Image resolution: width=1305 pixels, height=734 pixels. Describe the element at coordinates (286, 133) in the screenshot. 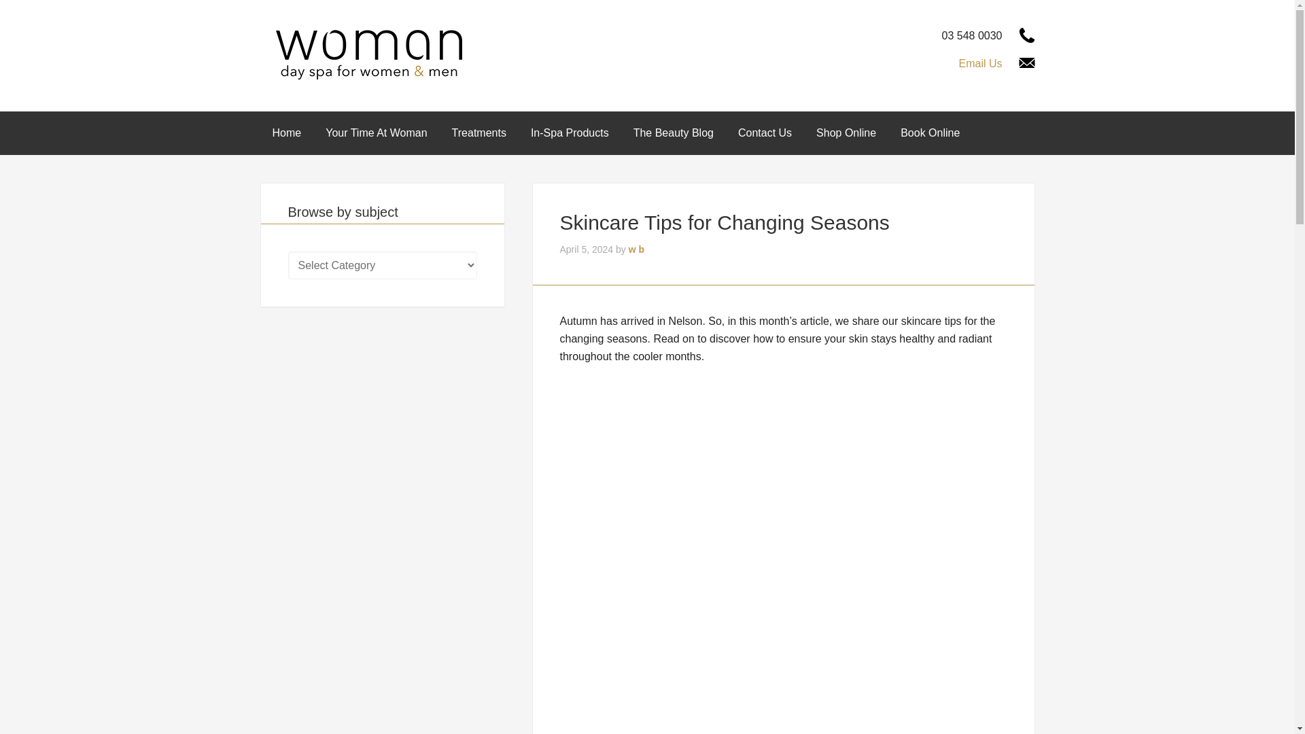

I see `Home` at that location.